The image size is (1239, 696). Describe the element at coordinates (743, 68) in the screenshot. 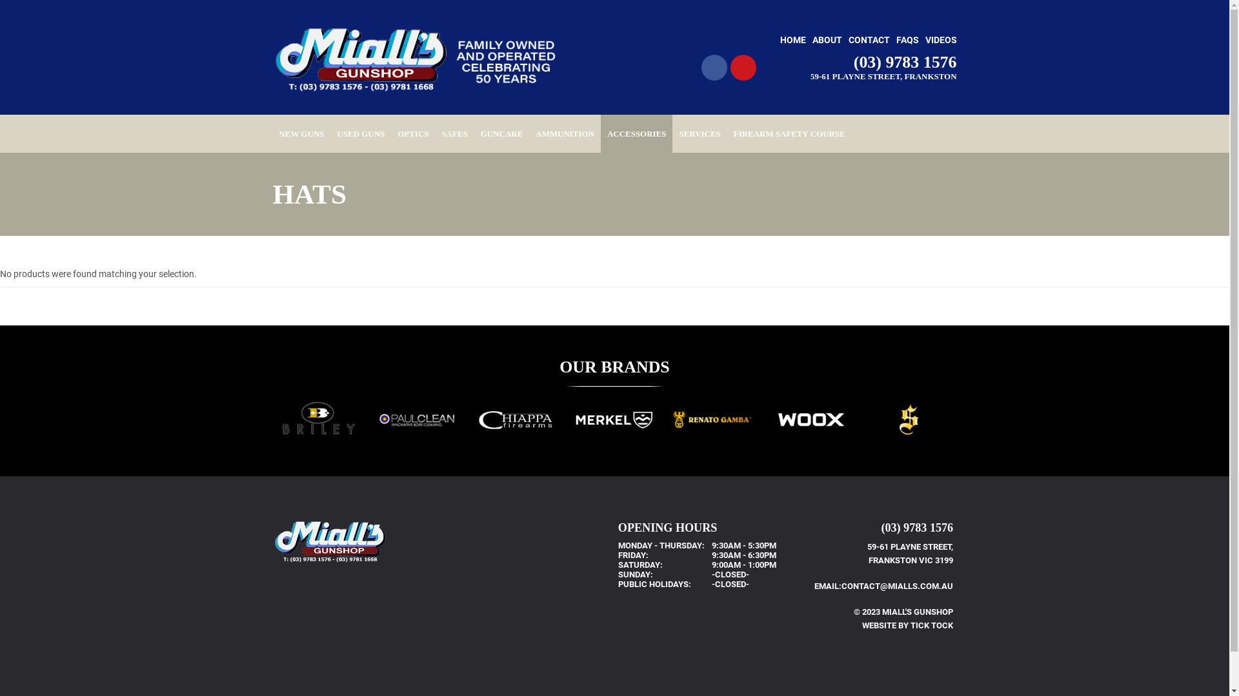

I see `Follow Miall's Gunshop on SoundCloud` at that location.